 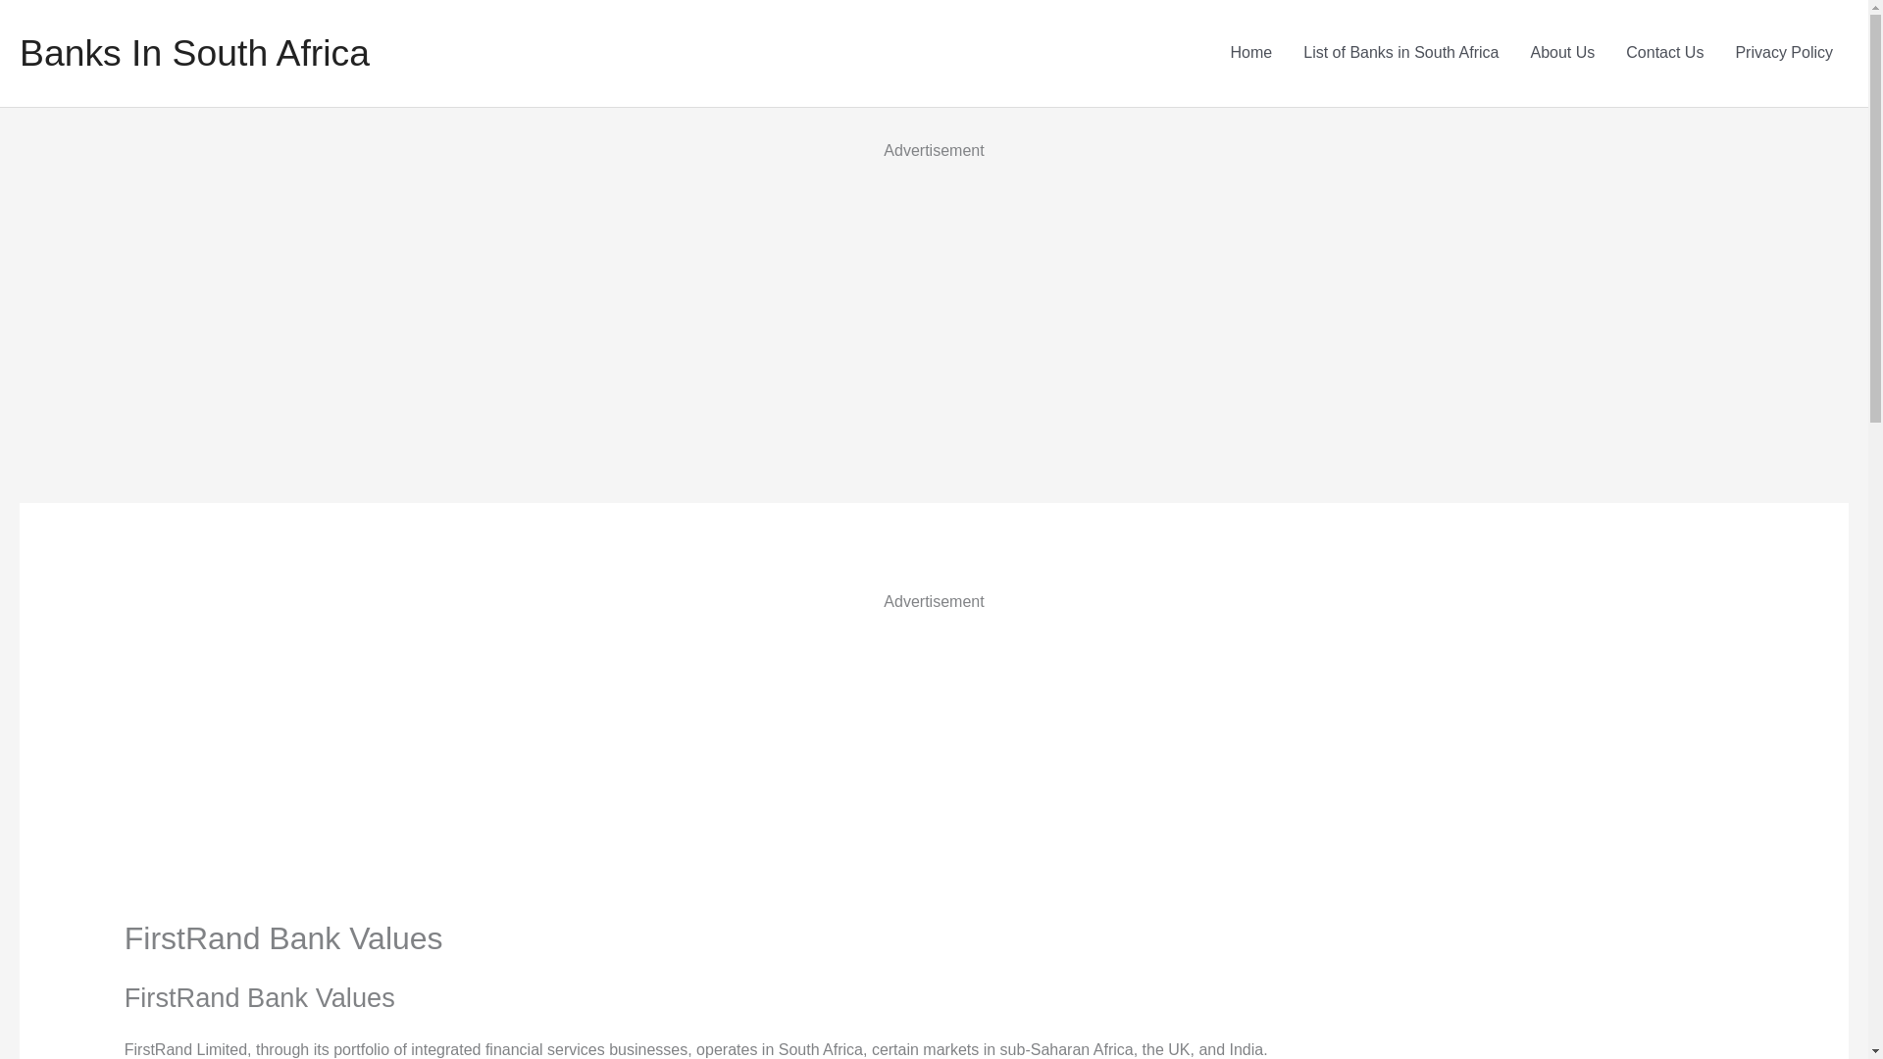 What do you see at coordinates (1251, 53) in the screenshot?
I see `Home` at bounding box center [1251, 53].